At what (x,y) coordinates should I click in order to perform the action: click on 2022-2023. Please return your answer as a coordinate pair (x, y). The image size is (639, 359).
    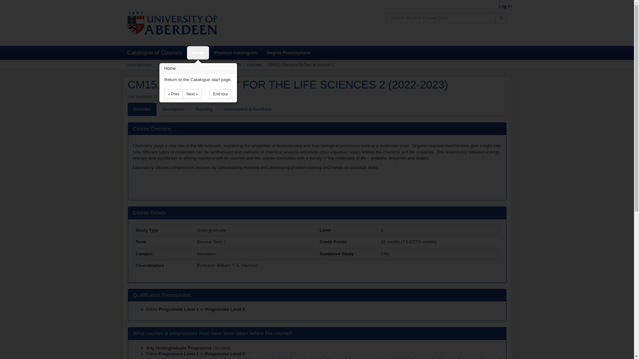
    Looking at the image, I should click on (233, 65).